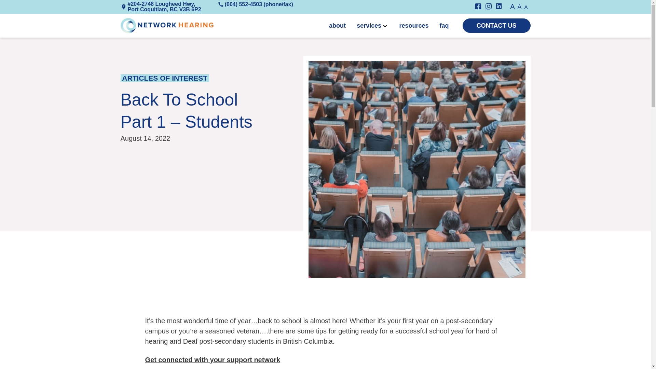 The width and height of the screenshot is (656, 369). Describe the element at coordinates (337, 25) in the screenshot. I see `about` at that location.